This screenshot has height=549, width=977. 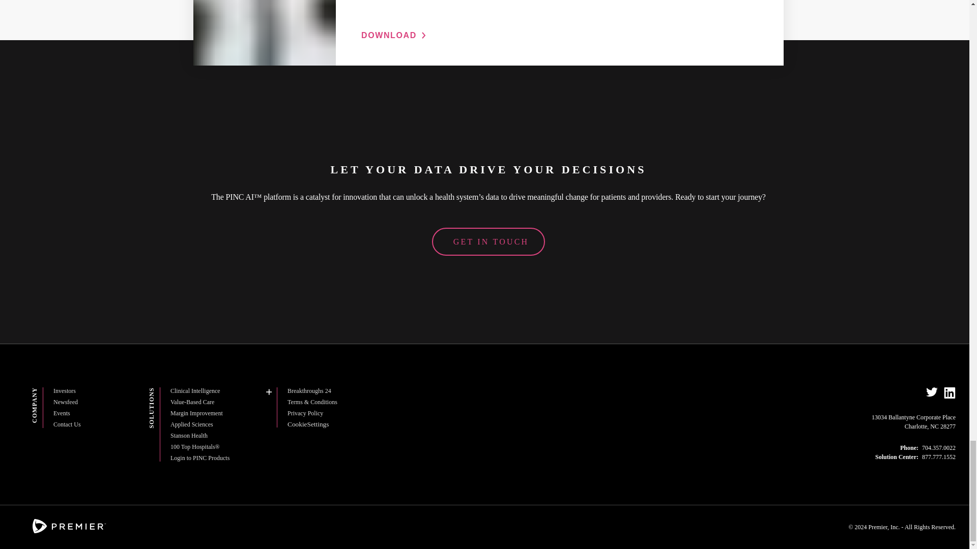 What do you see at coordinates (305, 413) in the screenshot?
I see `Privacy Policy` at bounding box center [305, 413].